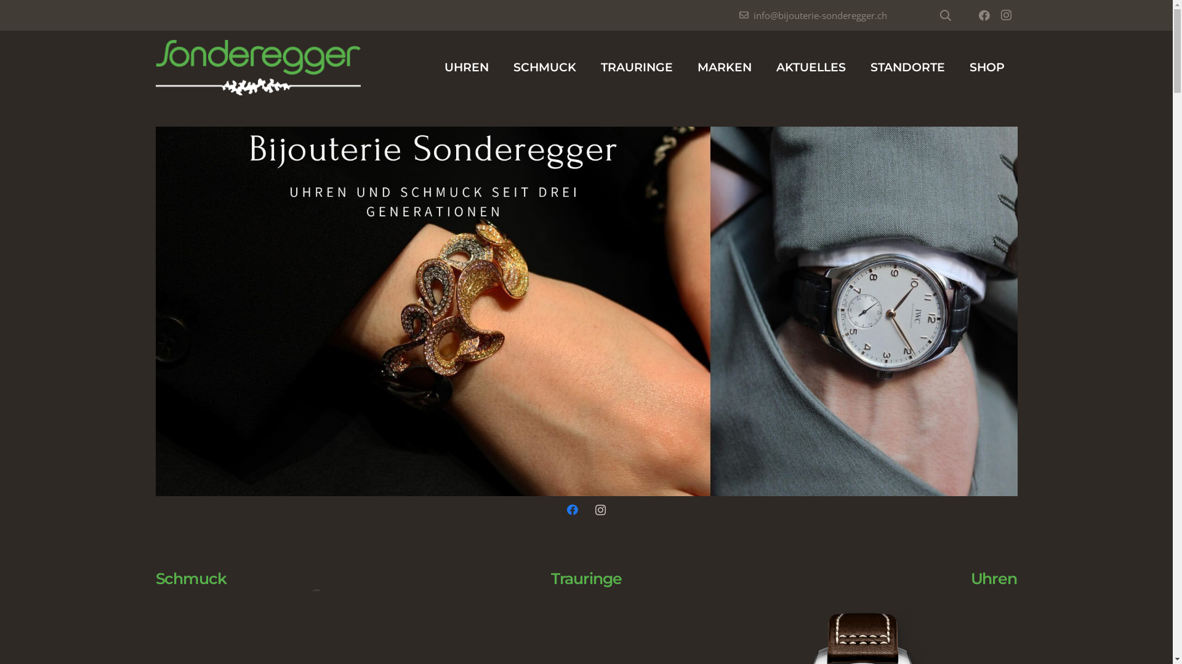 This screenshot has height=664, width=1182. What do you see at coordinates (994, 579) in the screenshot?
I see `Uhren` at bounding box center [994, 579].